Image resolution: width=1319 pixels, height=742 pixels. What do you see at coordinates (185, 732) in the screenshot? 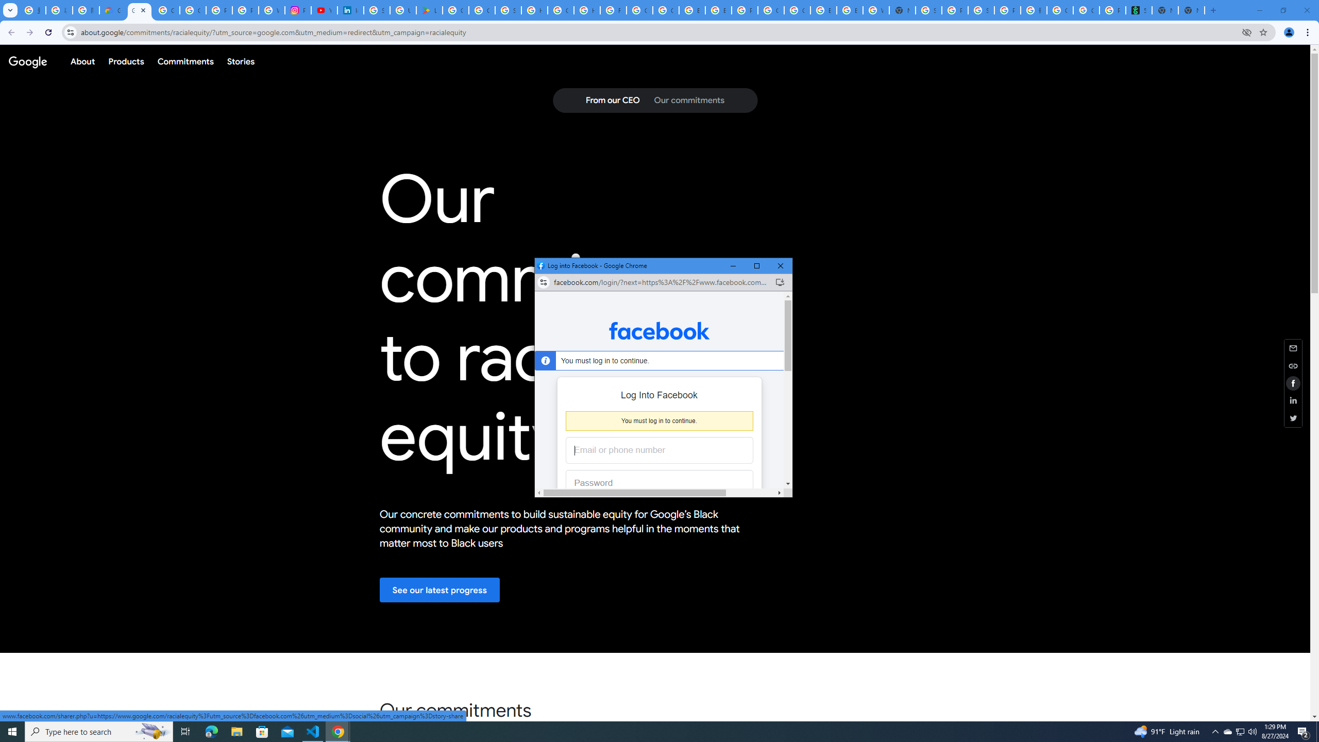
I see `Task View` at bounding box center [185, 732].